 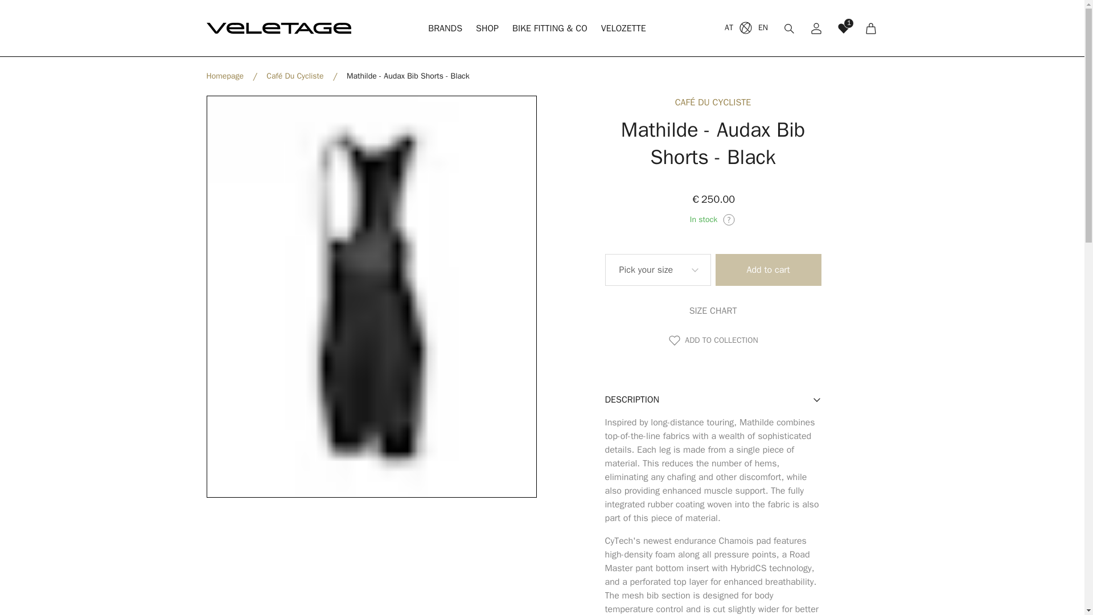 I want to click on XL, so click(x=623, y=28).